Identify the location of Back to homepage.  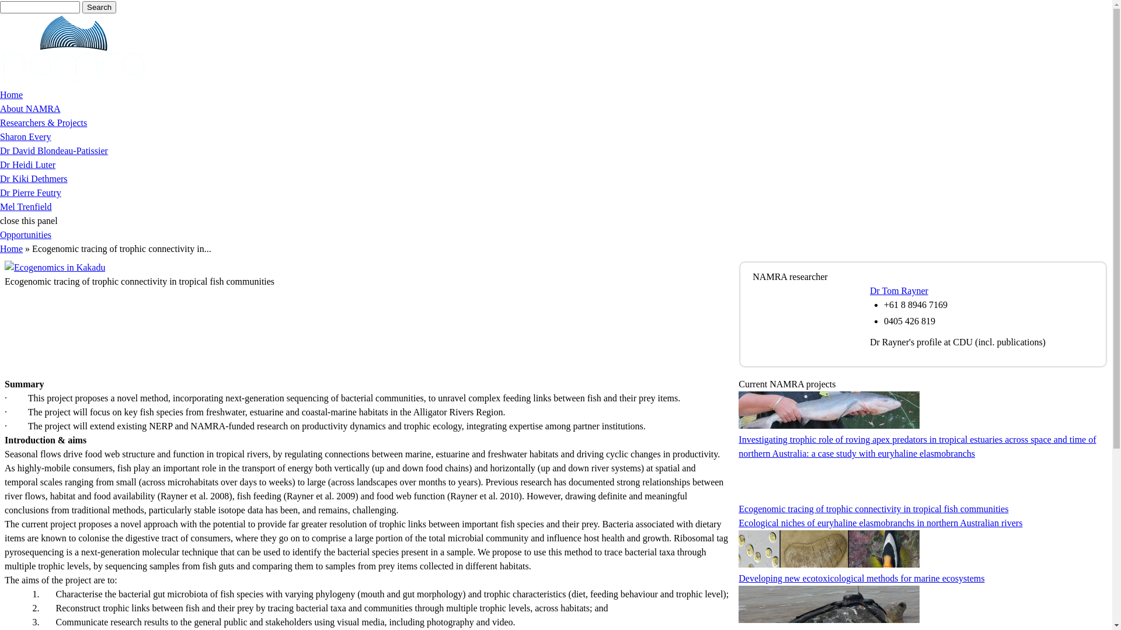
(74, 80).